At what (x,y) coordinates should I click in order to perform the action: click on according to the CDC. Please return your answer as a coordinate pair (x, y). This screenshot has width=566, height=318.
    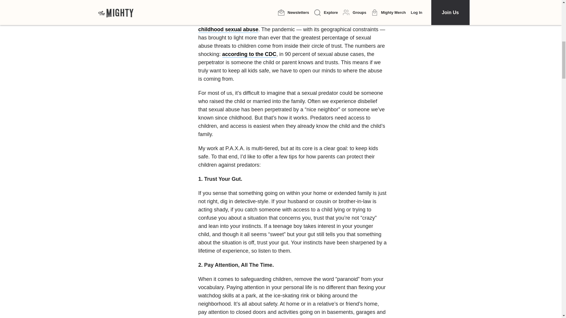
    Looking at the image, I should click on (249, 54).